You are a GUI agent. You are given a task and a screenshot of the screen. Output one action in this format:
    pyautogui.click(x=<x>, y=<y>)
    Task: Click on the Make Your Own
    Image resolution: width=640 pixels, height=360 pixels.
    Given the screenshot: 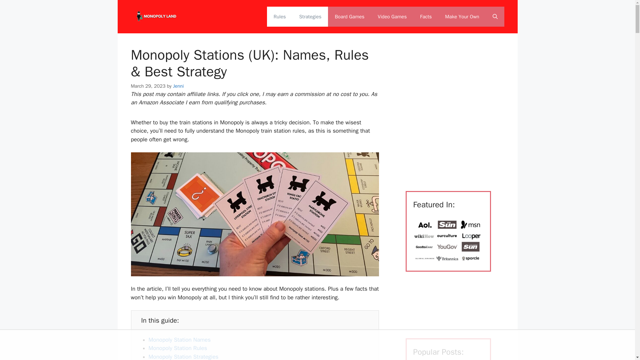 What is the action you would take?
    pyautogui.click(x=462, y=17)
    